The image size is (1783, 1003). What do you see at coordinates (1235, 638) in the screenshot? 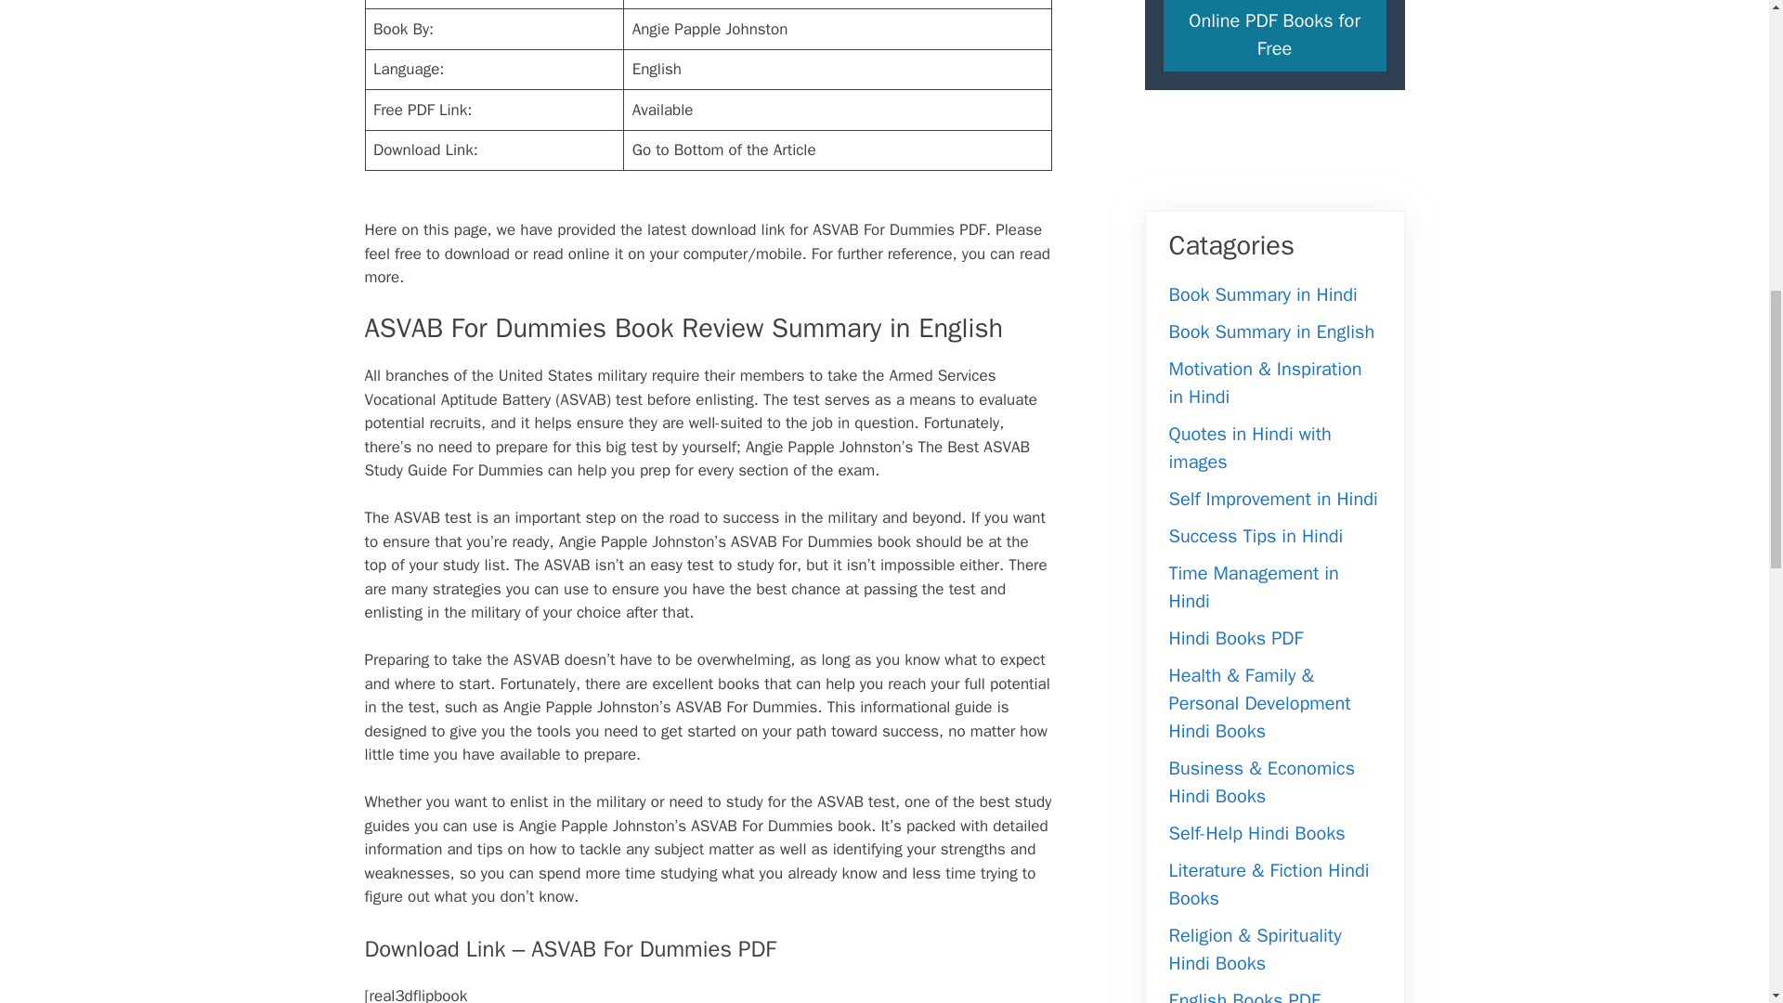
I see `Hindi Books PDF` at bounding box center [1235, 638].